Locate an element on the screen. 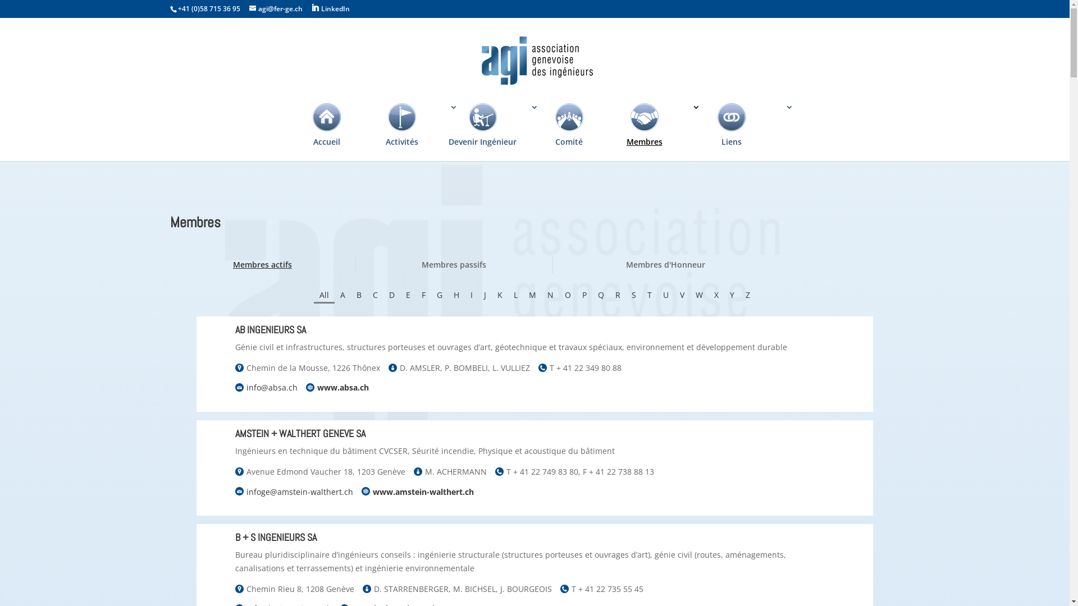 This screenshot has width=1078, height=606. www.amstein-walthert.ch is located at coordinates (423, 492).